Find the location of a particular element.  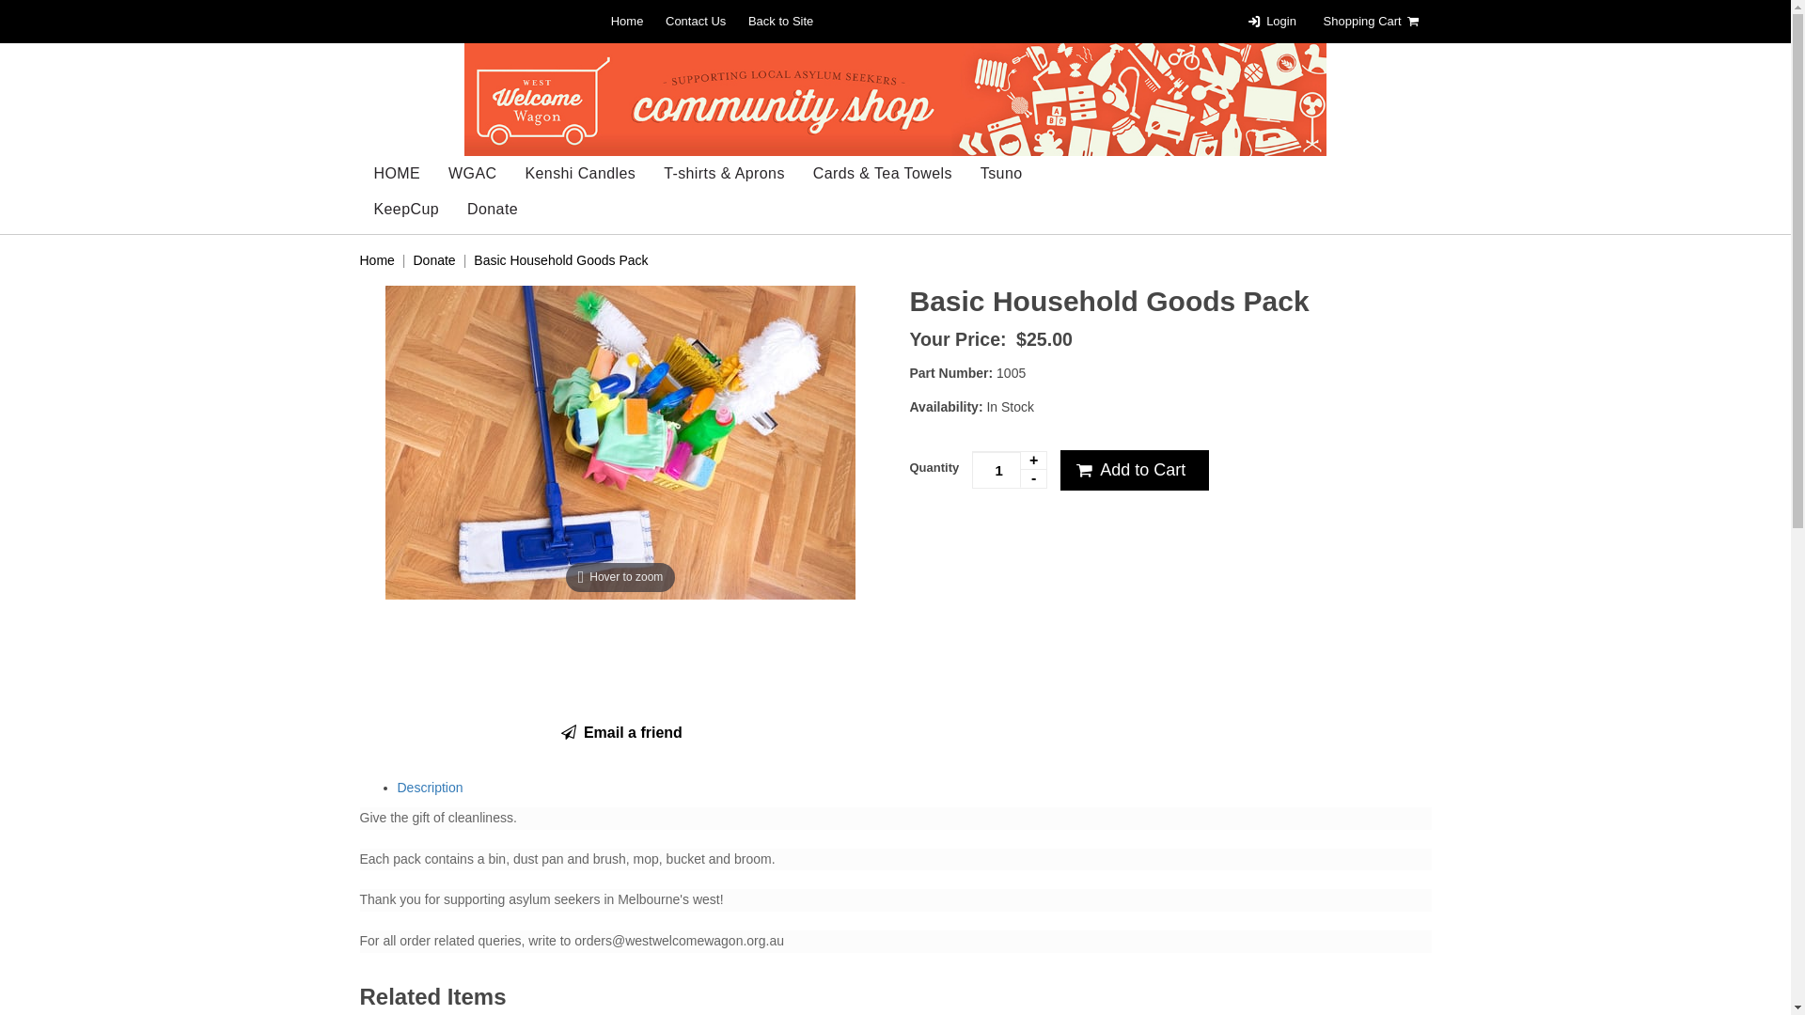

KeepCup is located at coordinates (406, 210).